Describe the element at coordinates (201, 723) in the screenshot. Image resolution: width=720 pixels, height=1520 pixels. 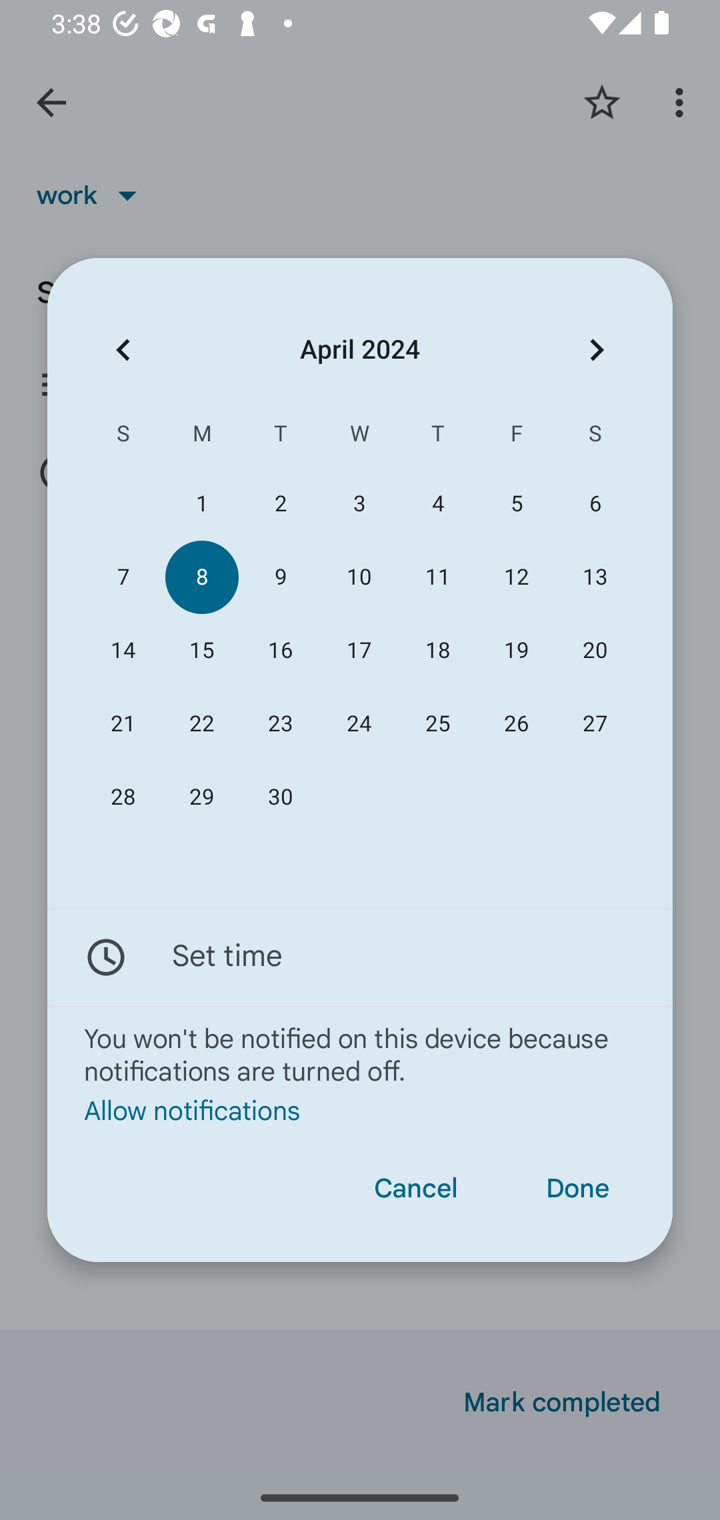
I see `22 22 April 2024` at that location.